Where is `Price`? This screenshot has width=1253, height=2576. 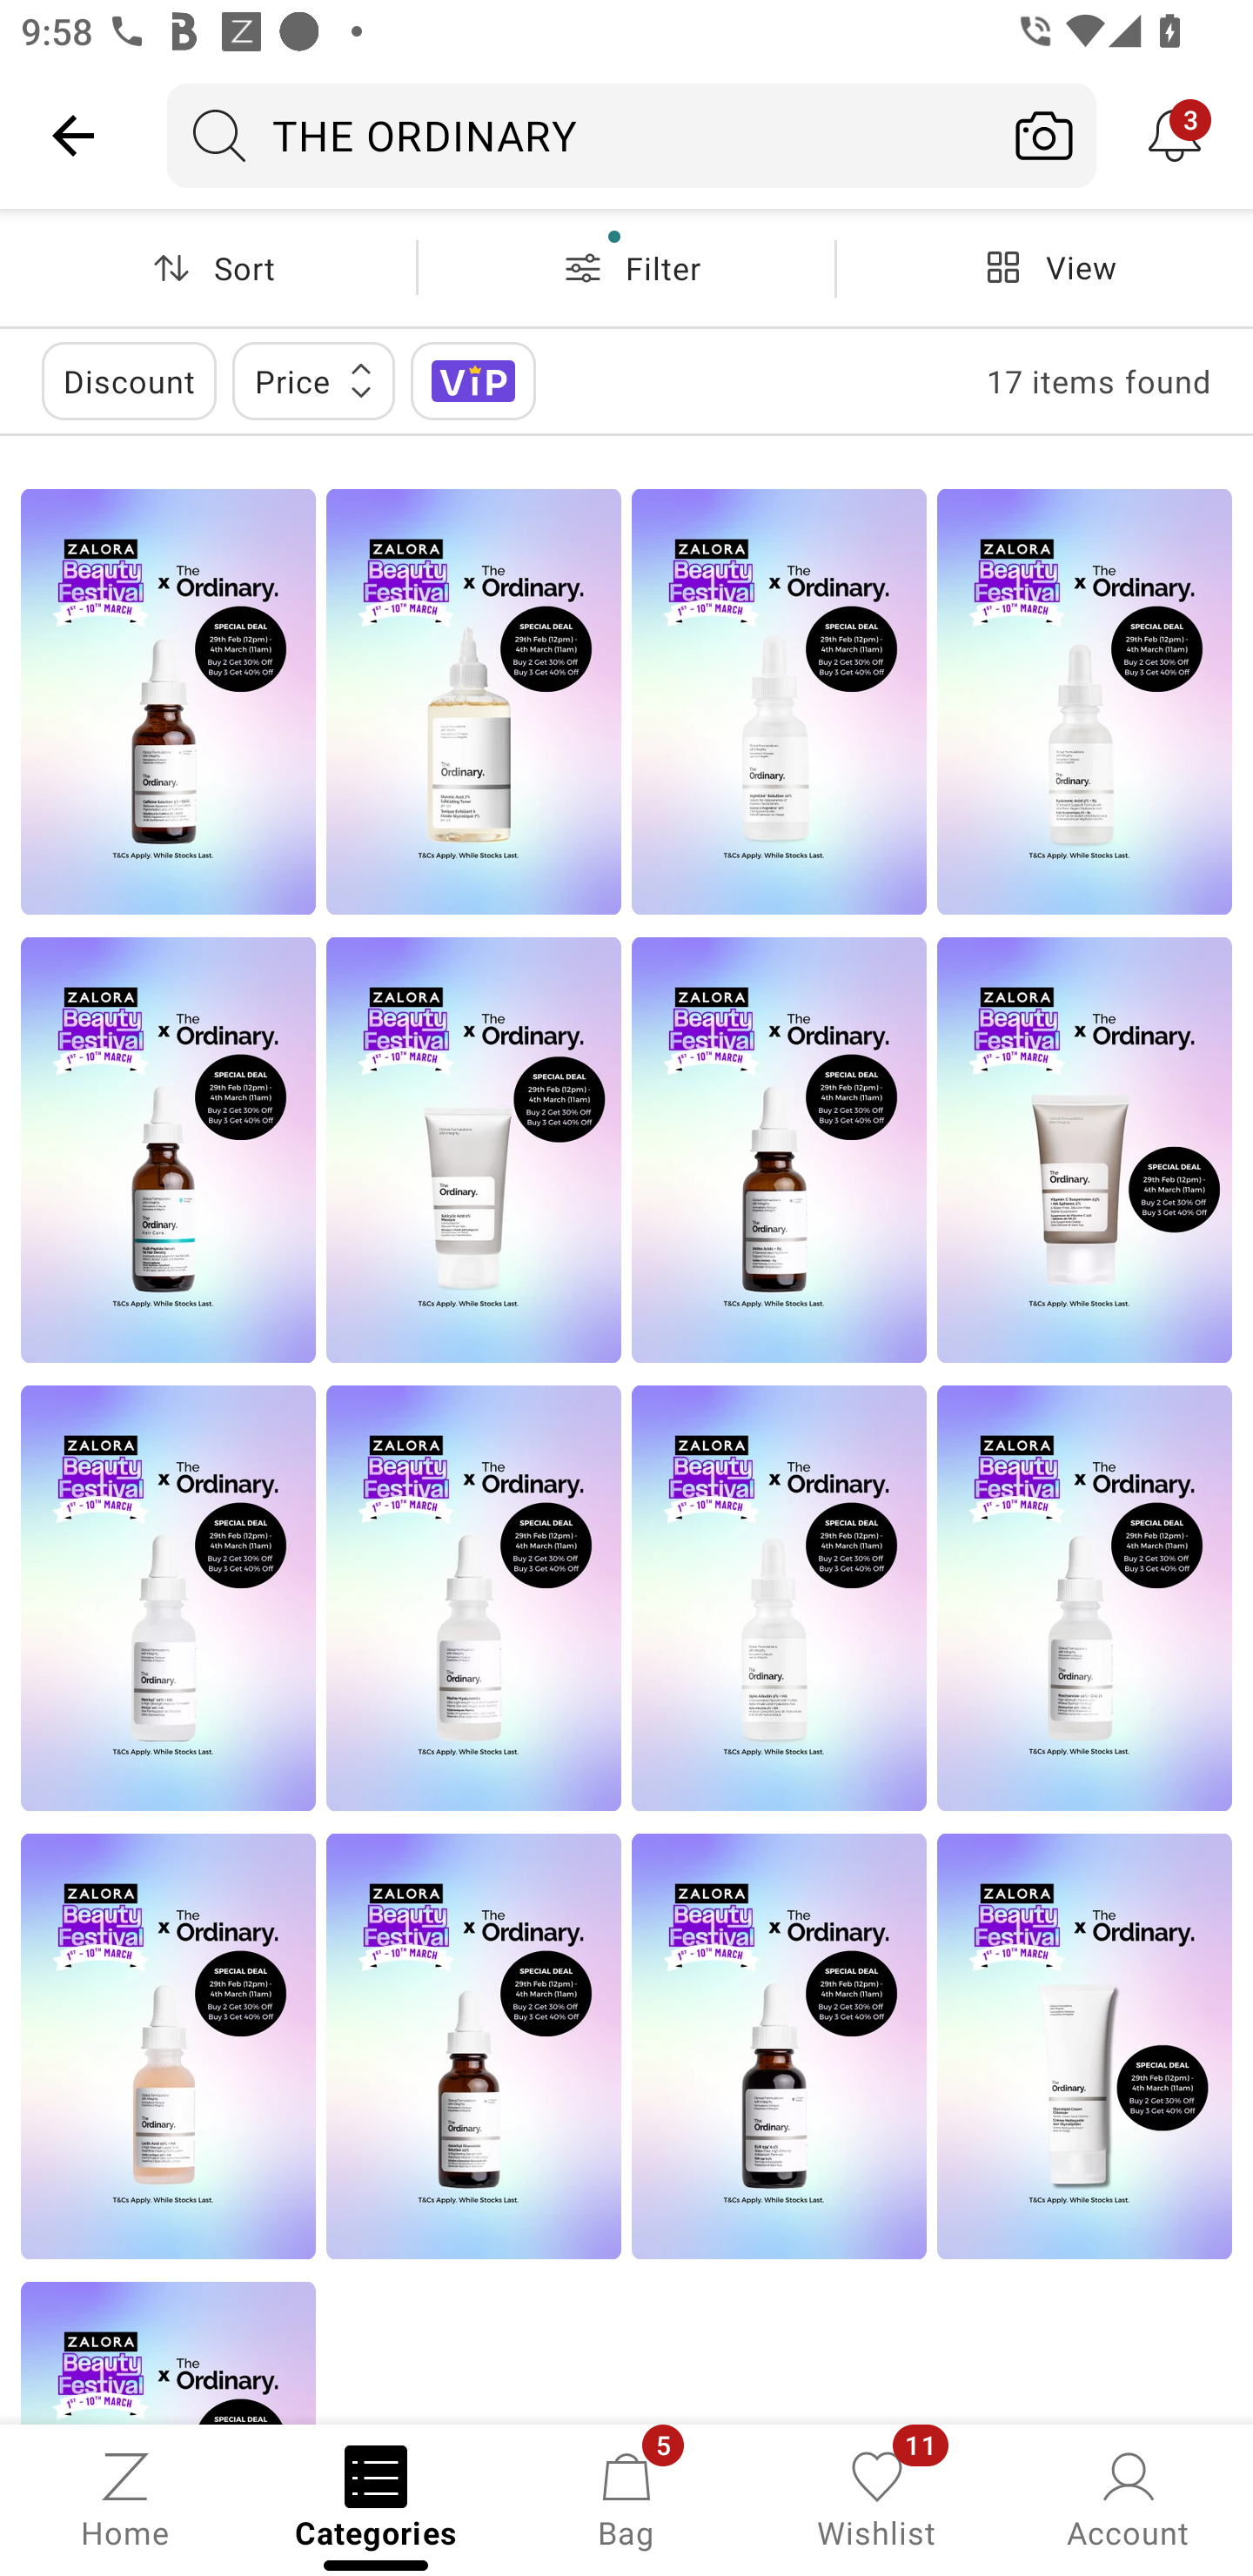
Price is located at coordinates (313, 381).